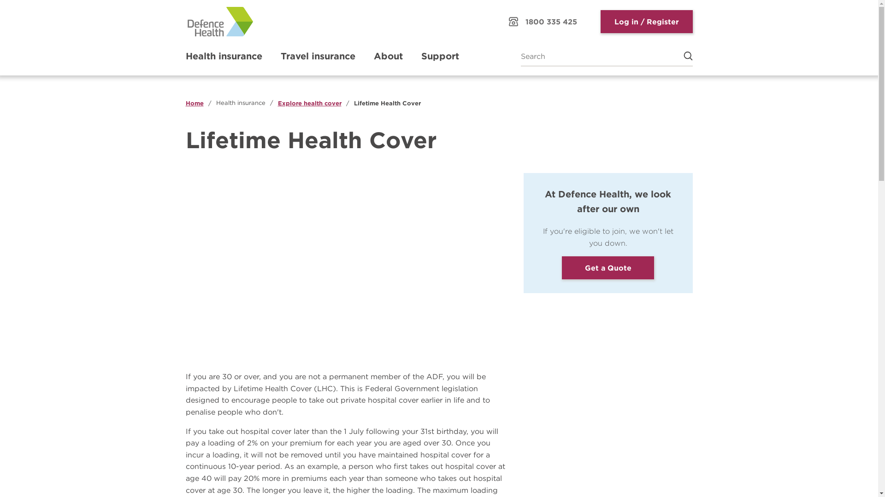 The image size is (885, 497). I want to click on Travel insurance, so click(318, 56).